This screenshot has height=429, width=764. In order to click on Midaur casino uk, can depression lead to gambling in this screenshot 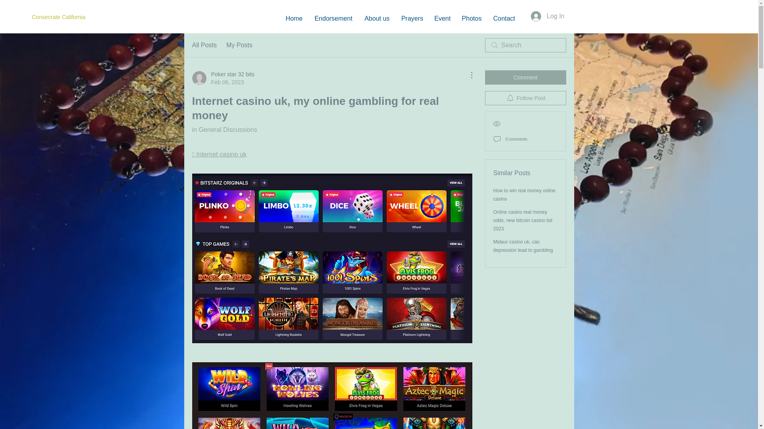, I will do `click(223, 78)`.